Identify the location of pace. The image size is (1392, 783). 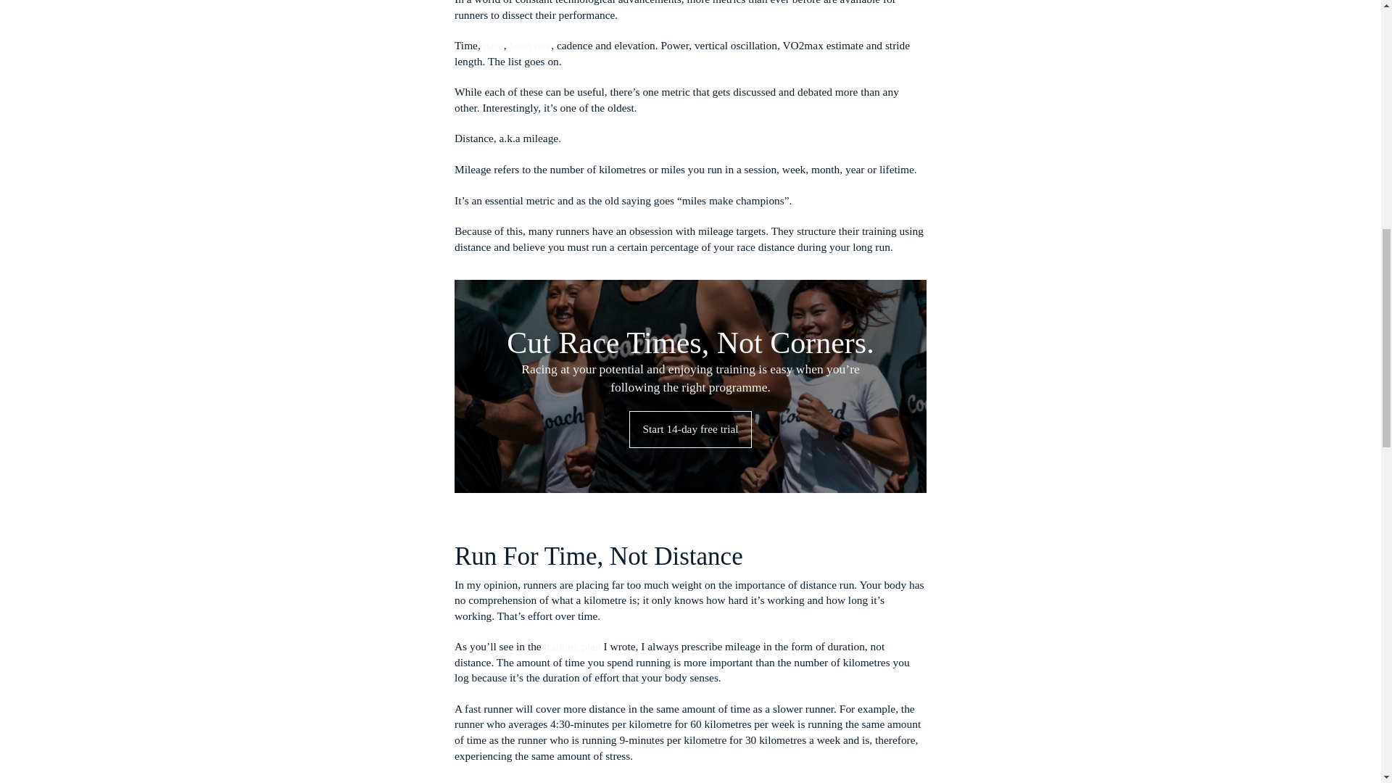
(705, 400).